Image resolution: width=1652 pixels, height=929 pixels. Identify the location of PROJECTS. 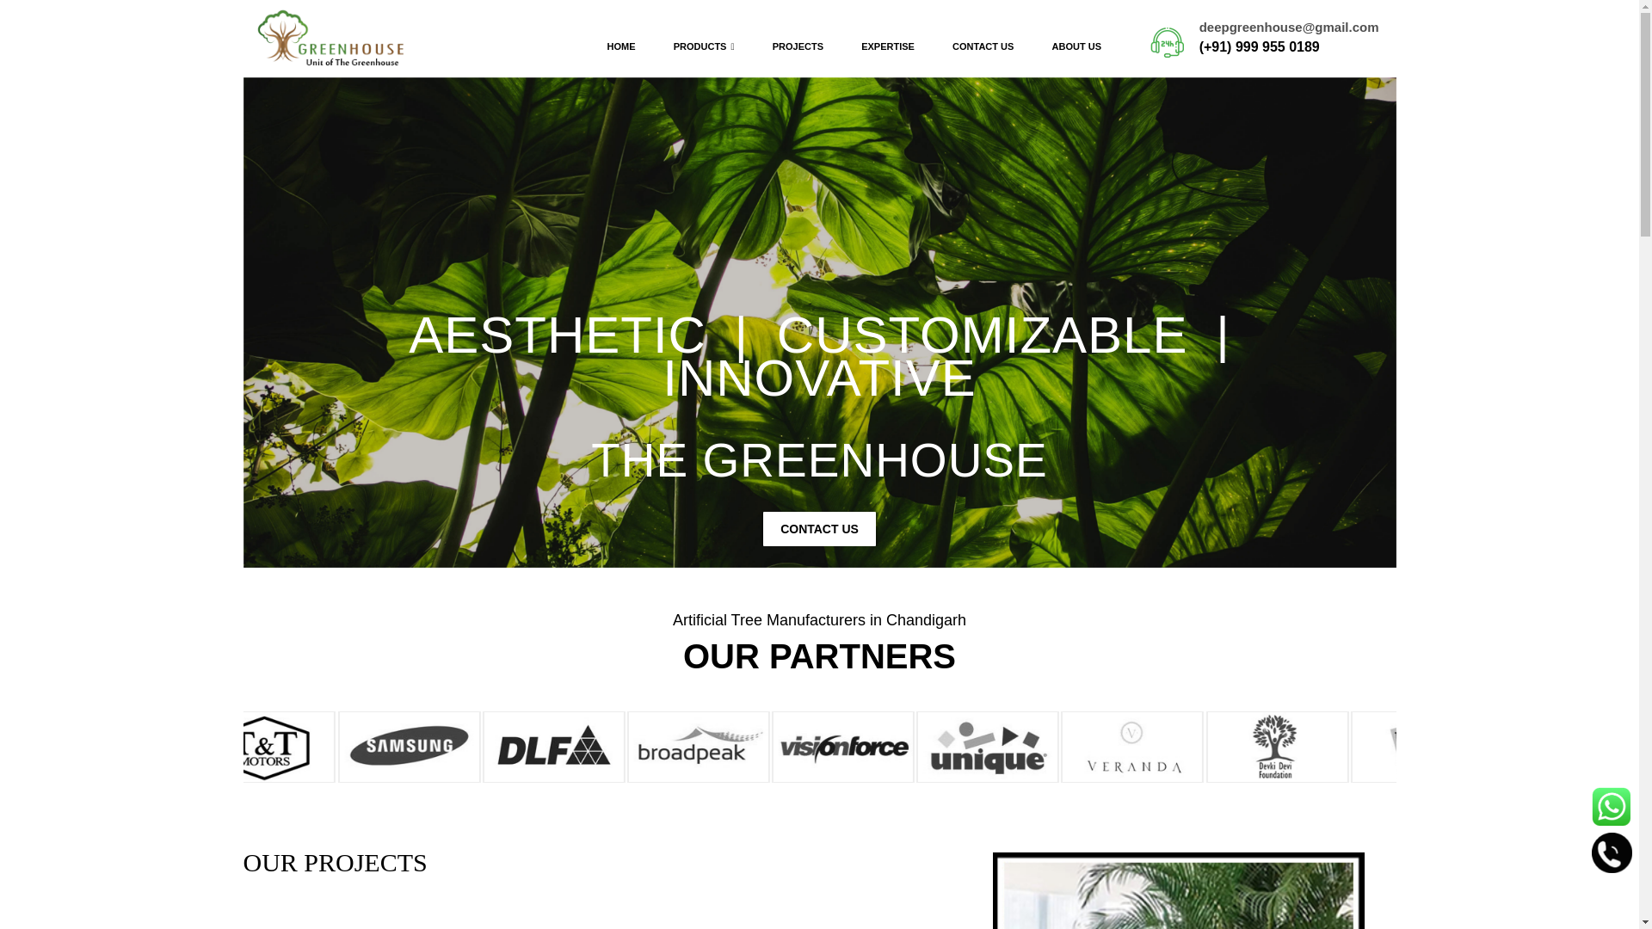
(798, 46).